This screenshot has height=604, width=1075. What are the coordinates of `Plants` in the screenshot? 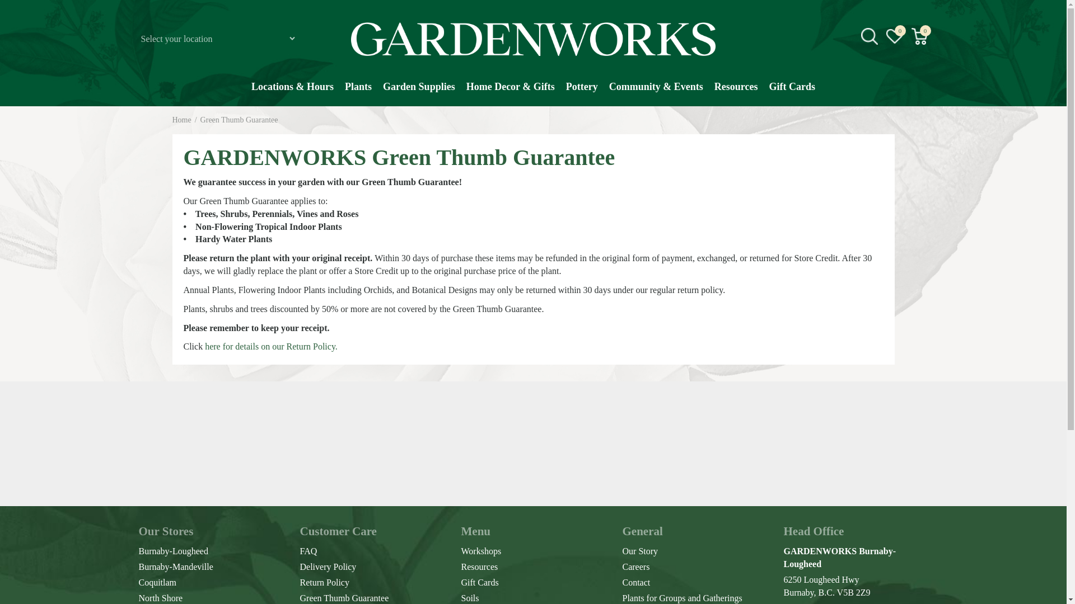 It's located at (358, 92).